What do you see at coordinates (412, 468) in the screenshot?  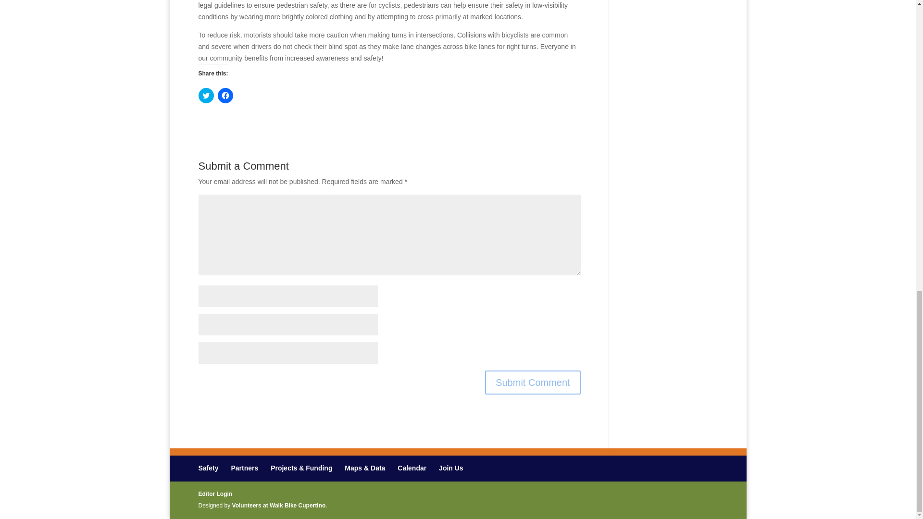 I see `Calendar` at bounding box center [412, 468].